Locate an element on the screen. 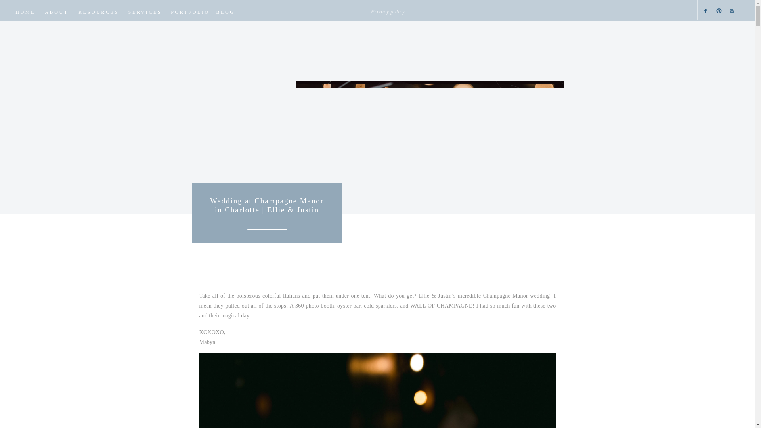 Image resolution: width=761 pixels, height=428 pixels. PORTFOLIO is located at coordinates (190, 11).